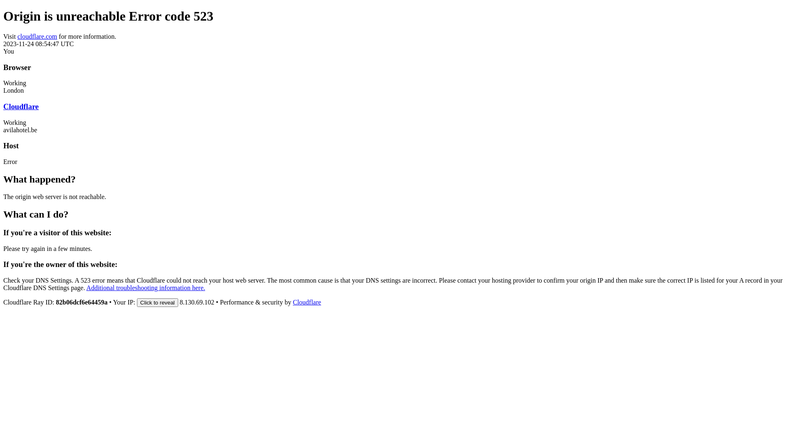 The image size is (792, 445). What do you see at coordinates (158, 302) in the screenshot?
I see `Click to reveal` at bounding box center [158, 302].